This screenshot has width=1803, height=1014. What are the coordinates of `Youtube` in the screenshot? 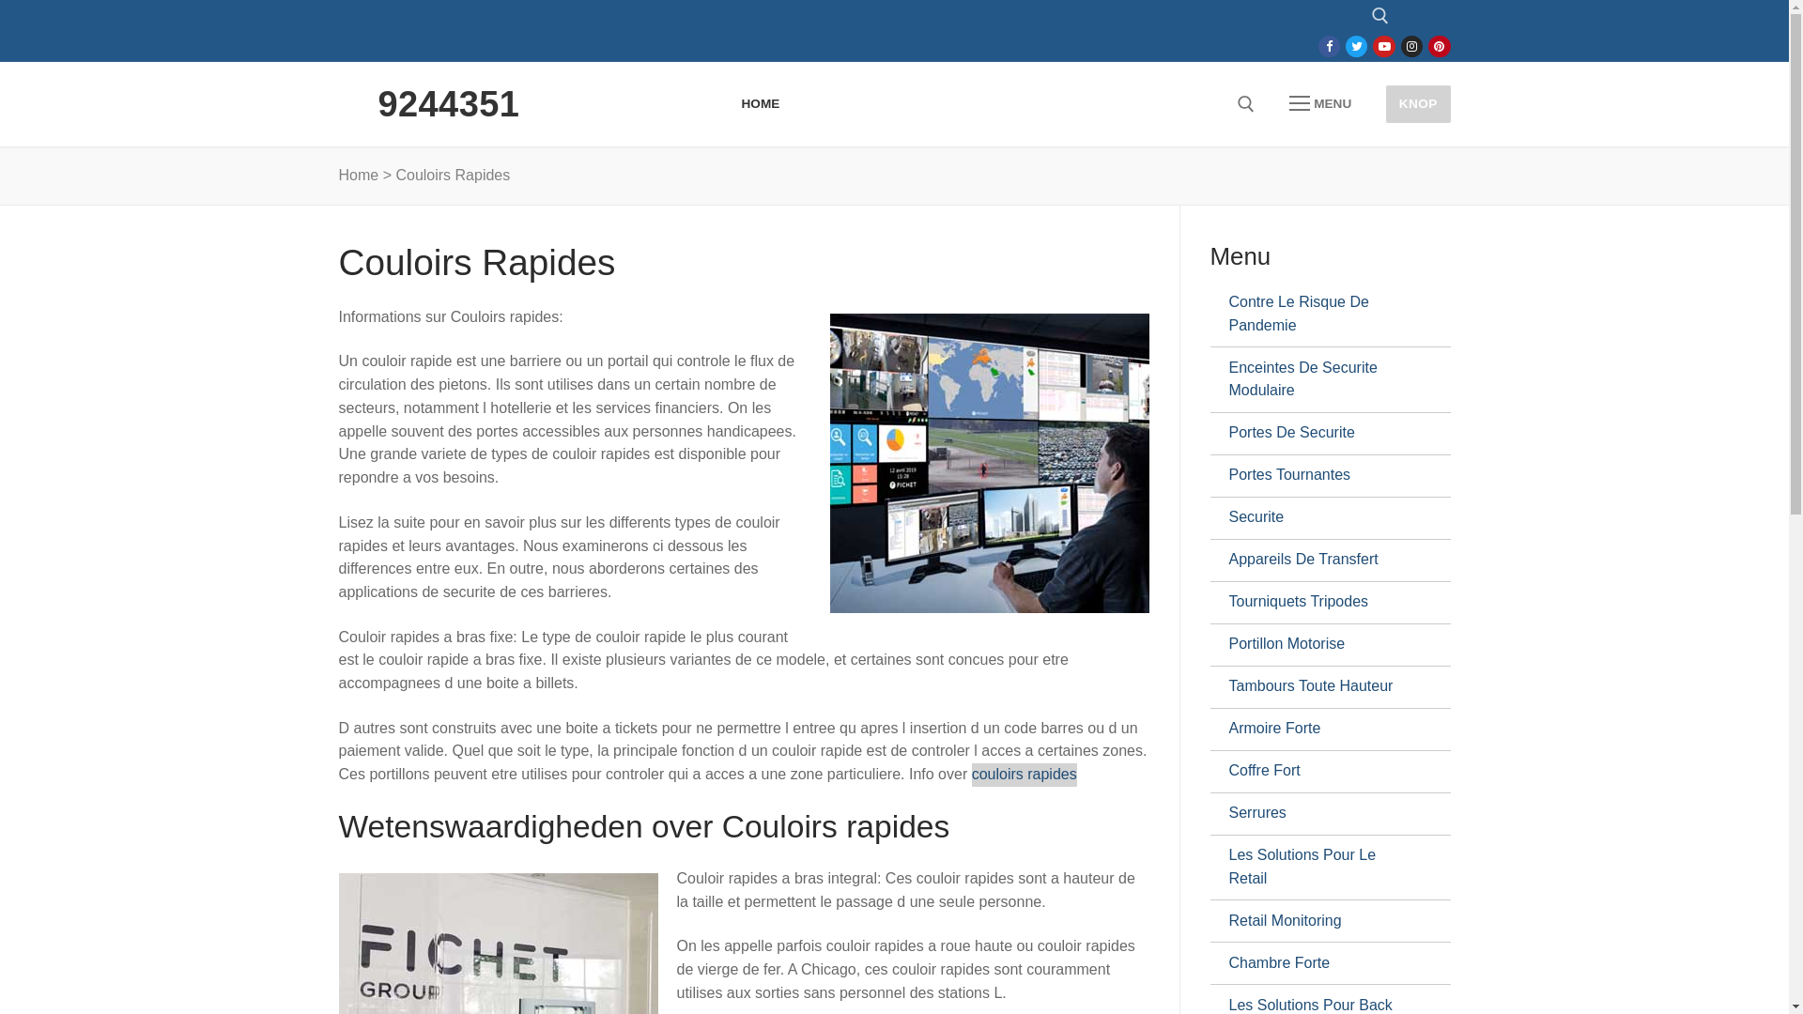 It's located at (1384, 47).